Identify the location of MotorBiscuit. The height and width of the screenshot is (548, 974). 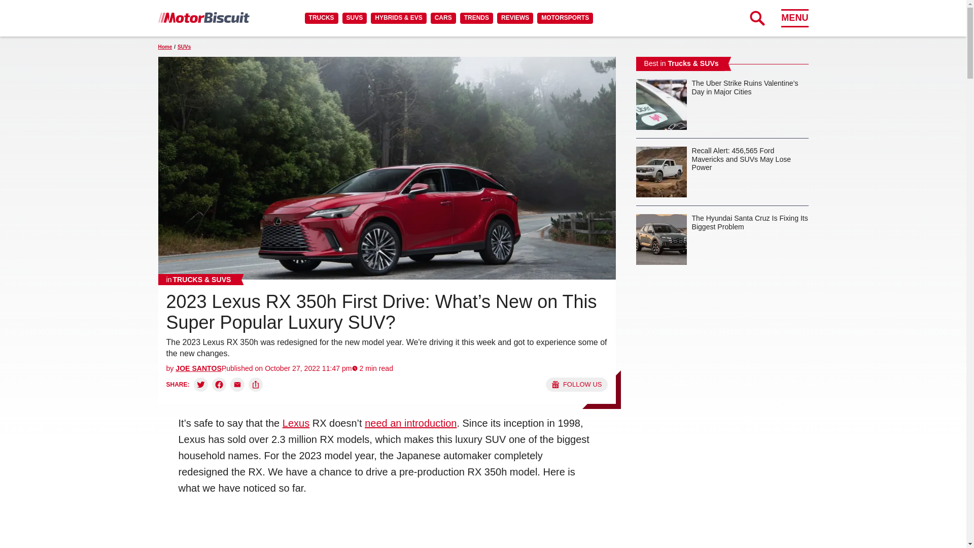
(203, 17).